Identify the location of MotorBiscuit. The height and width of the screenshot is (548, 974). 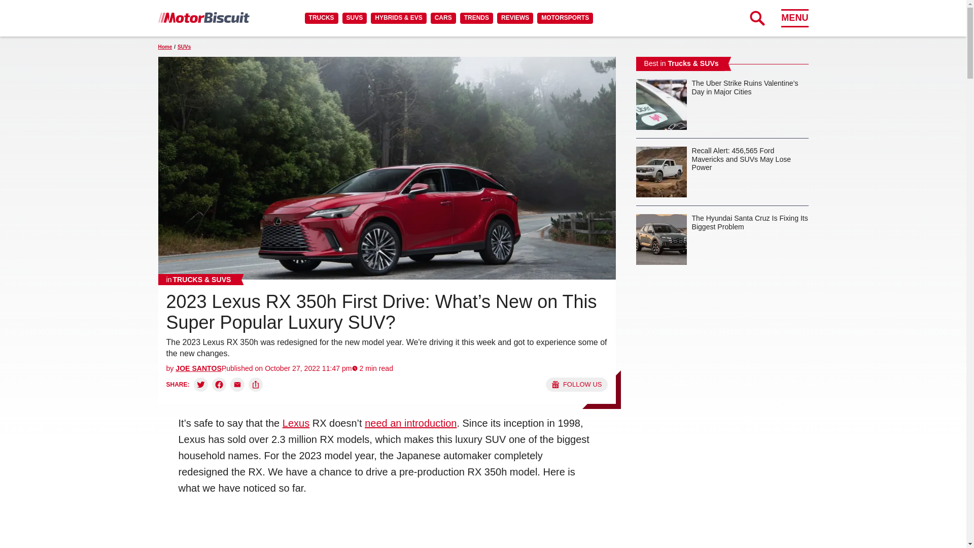
(203, 17).